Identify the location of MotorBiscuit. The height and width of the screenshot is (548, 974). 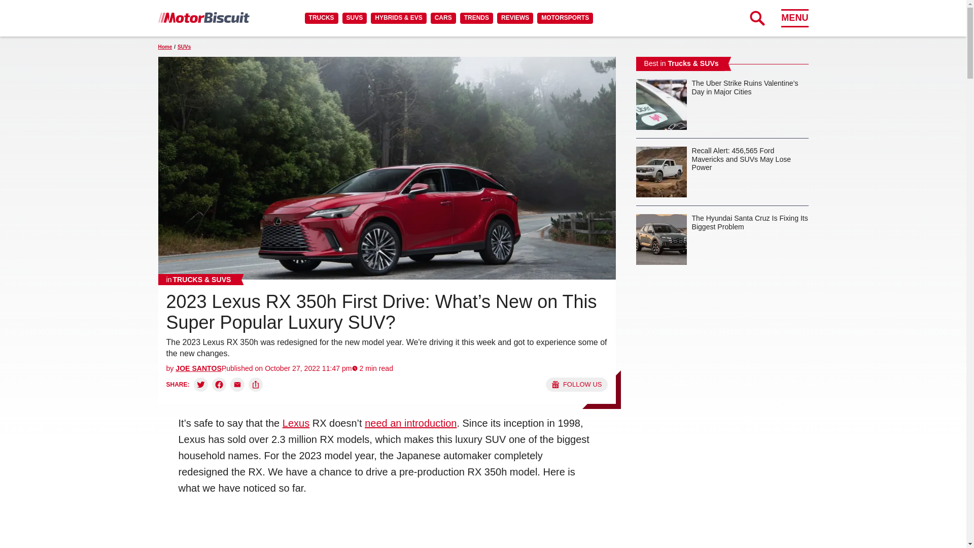
(203, 17).